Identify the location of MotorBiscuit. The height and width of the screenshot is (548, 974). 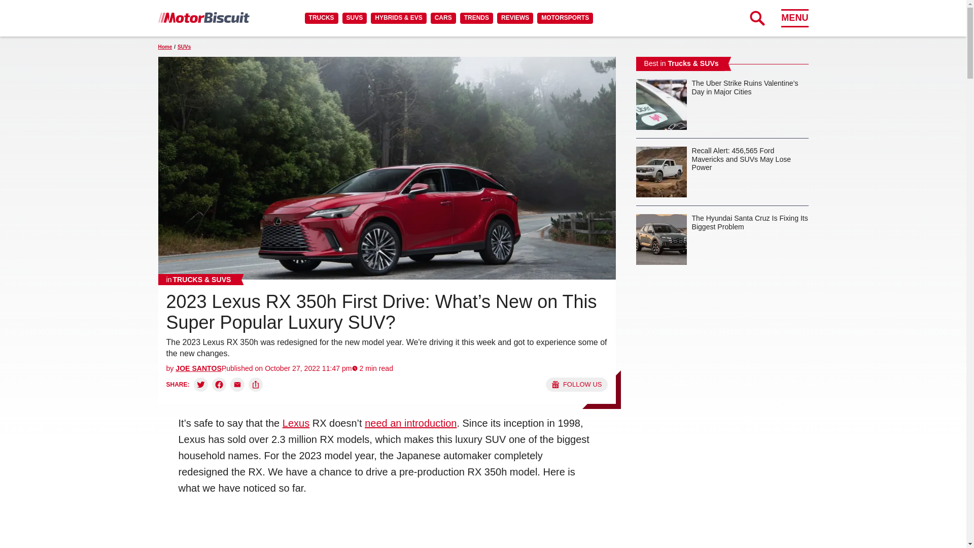
(203, 17).